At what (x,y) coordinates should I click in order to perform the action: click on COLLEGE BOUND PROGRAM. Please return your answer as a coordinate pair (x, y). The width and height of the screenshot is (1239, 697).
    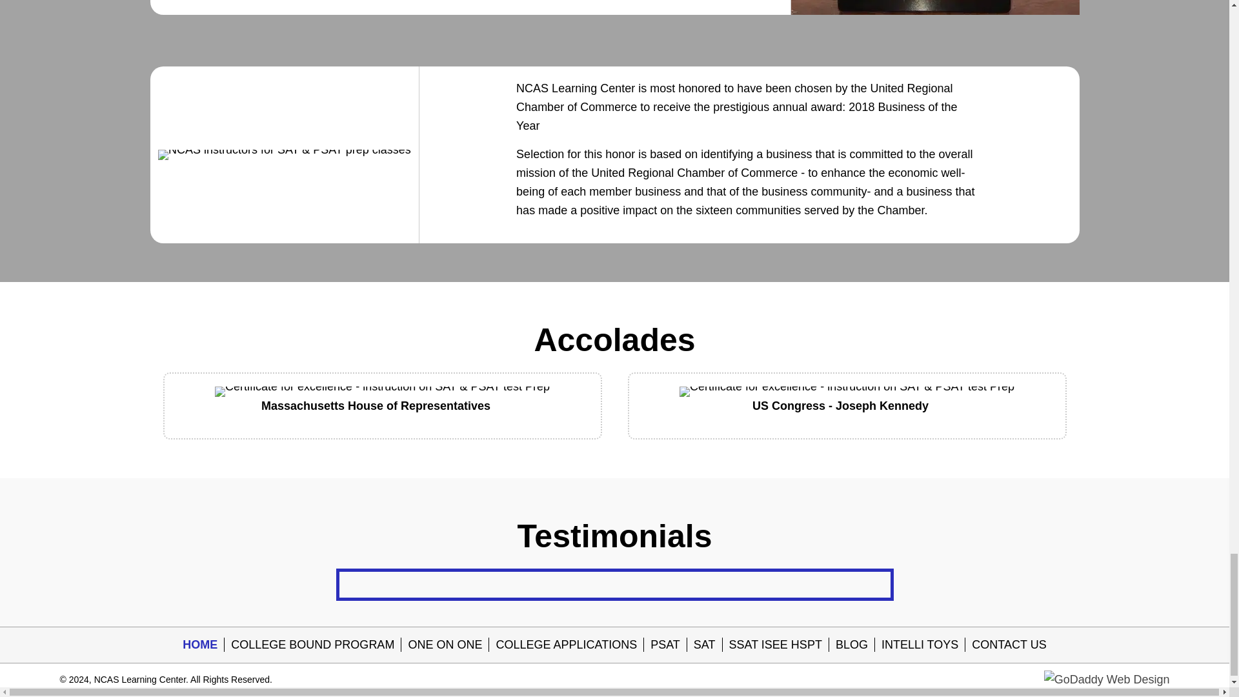
    Looking at the image, I should click on (312, 644).